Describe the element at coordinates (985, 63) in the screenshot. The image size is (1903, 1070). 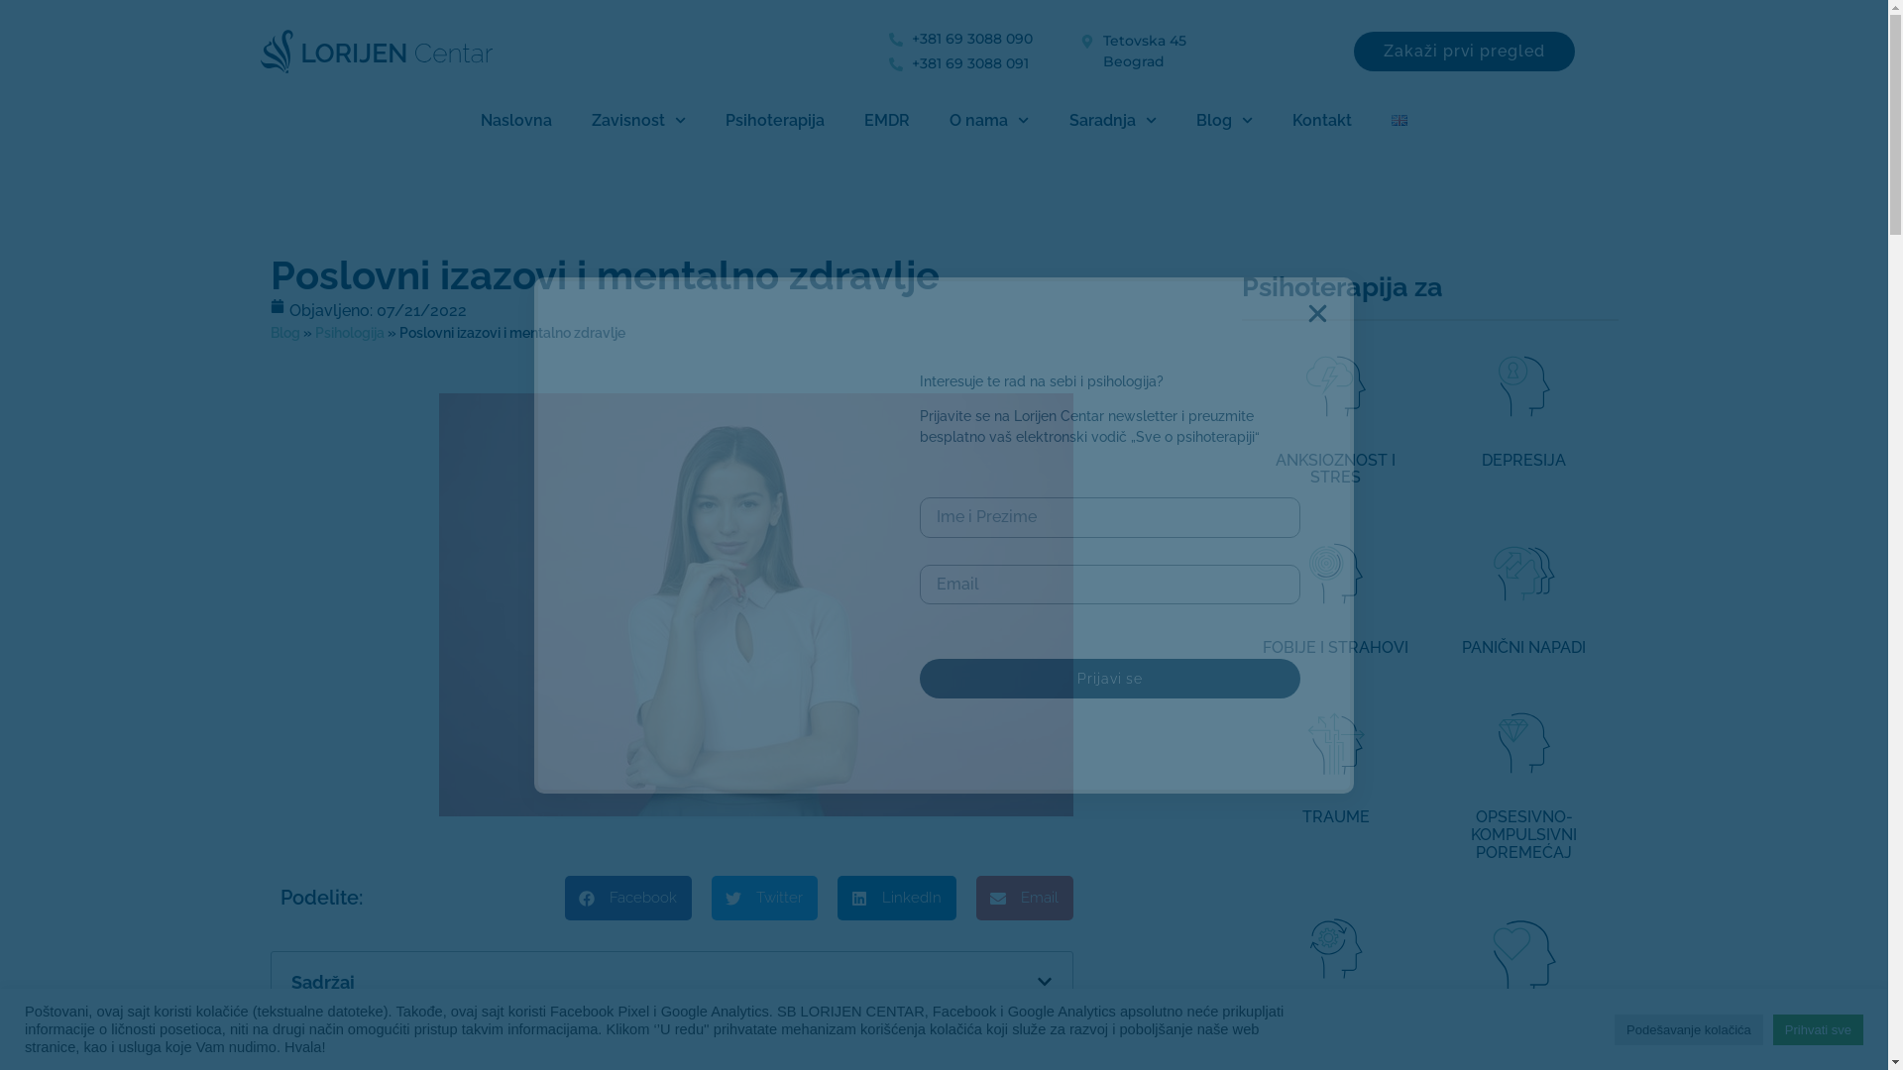
I see `+381 69 3088 091` at that location.